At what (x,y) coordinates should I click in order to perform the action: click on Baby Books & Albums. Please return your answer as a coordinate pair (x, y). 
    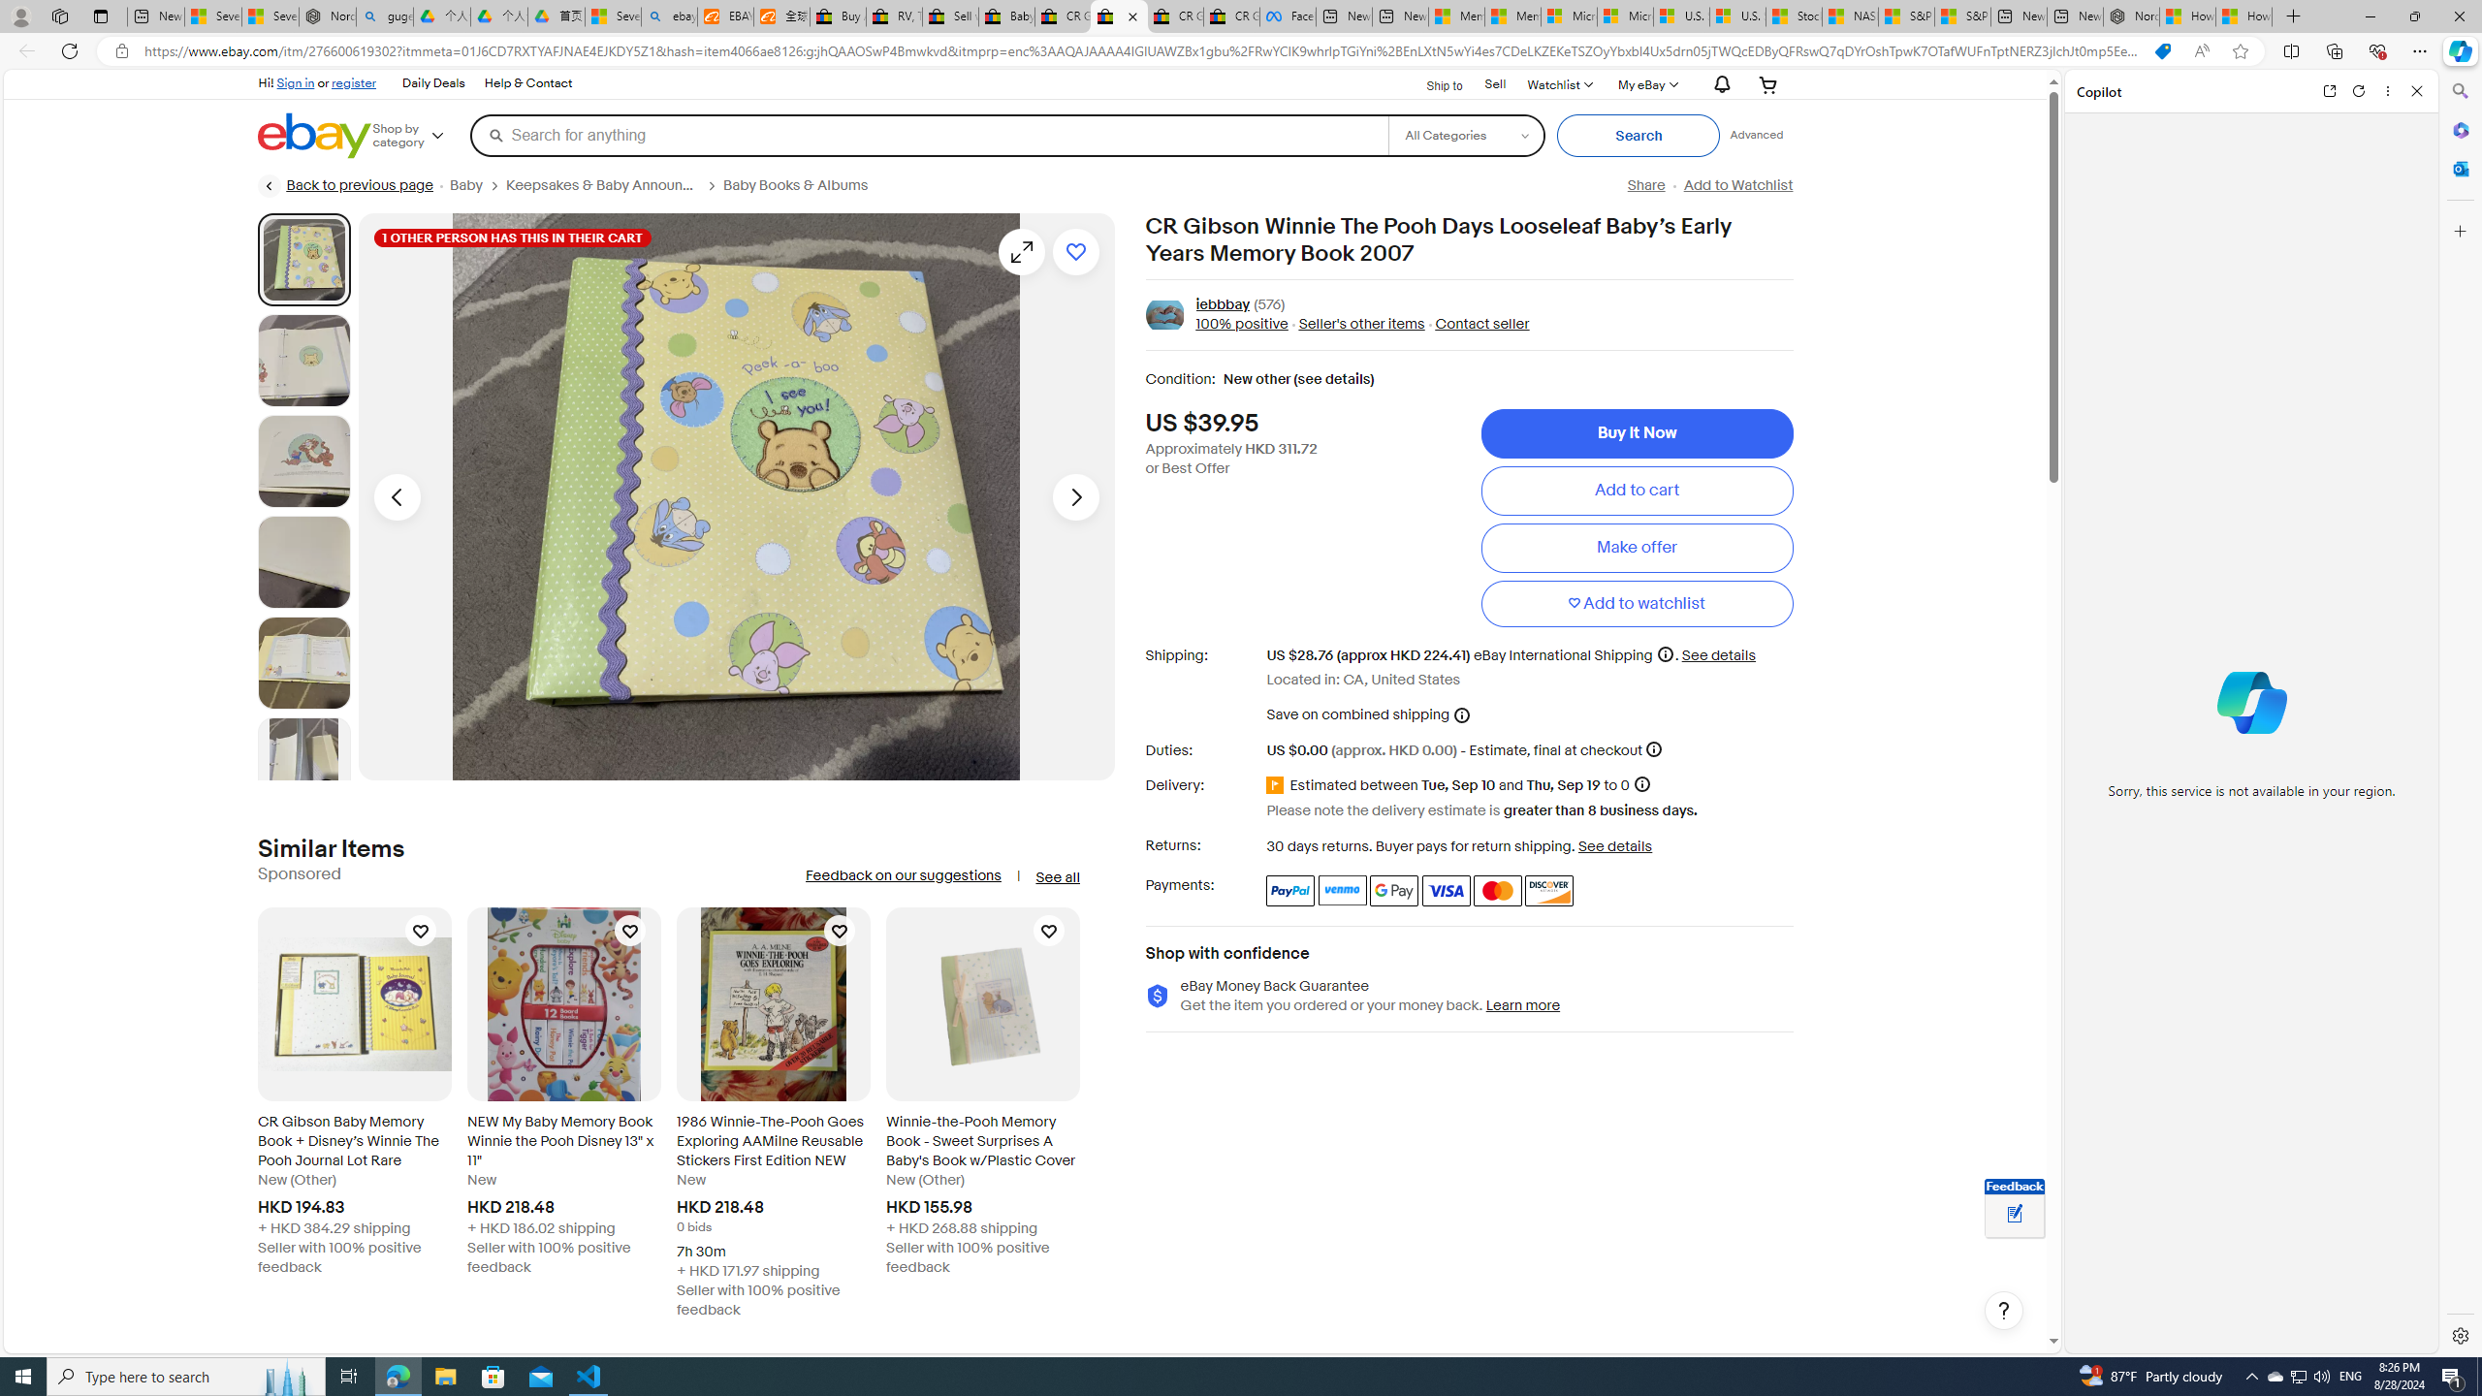
    Looking at the image, I should click on (795, 185).